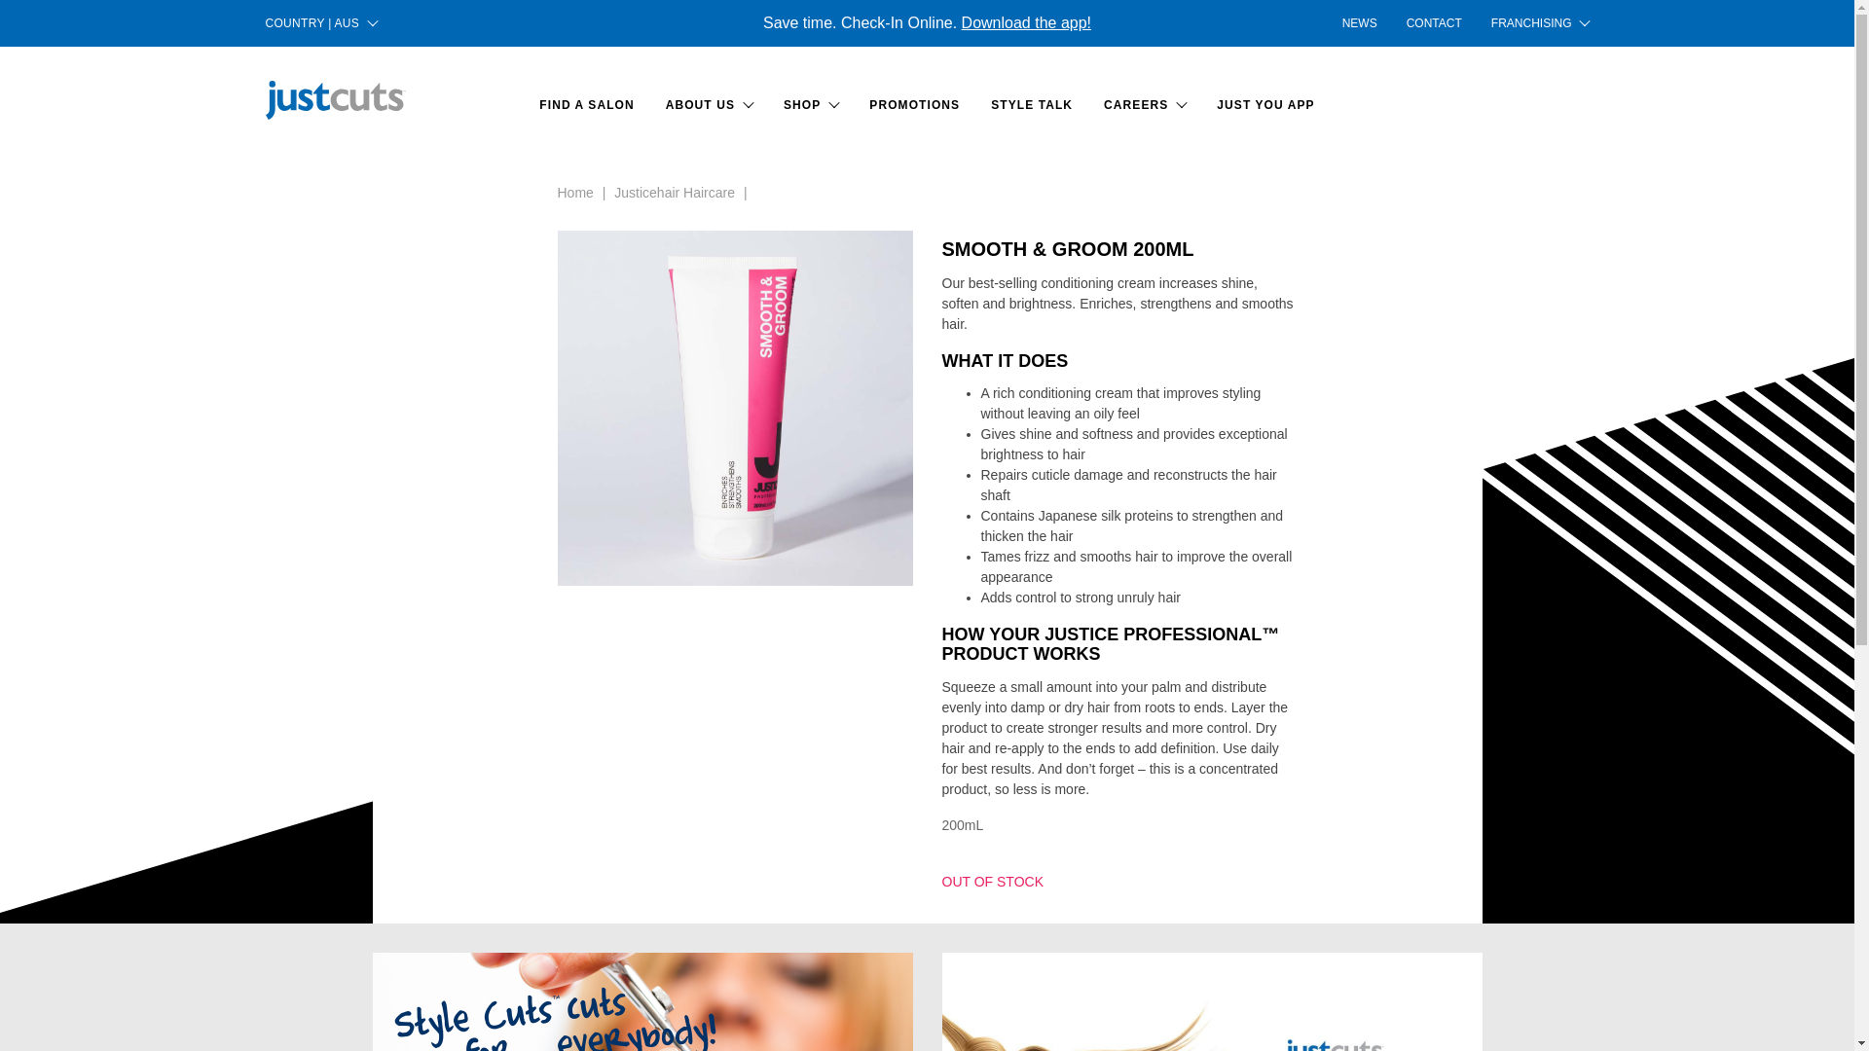 Image resolution: width=1869 pixels, height=1051 pixels. What do you see at coordinates (335, 100) in the screenshot?
I see `Just Cuts Home Page` at bounding box center [335, 100].